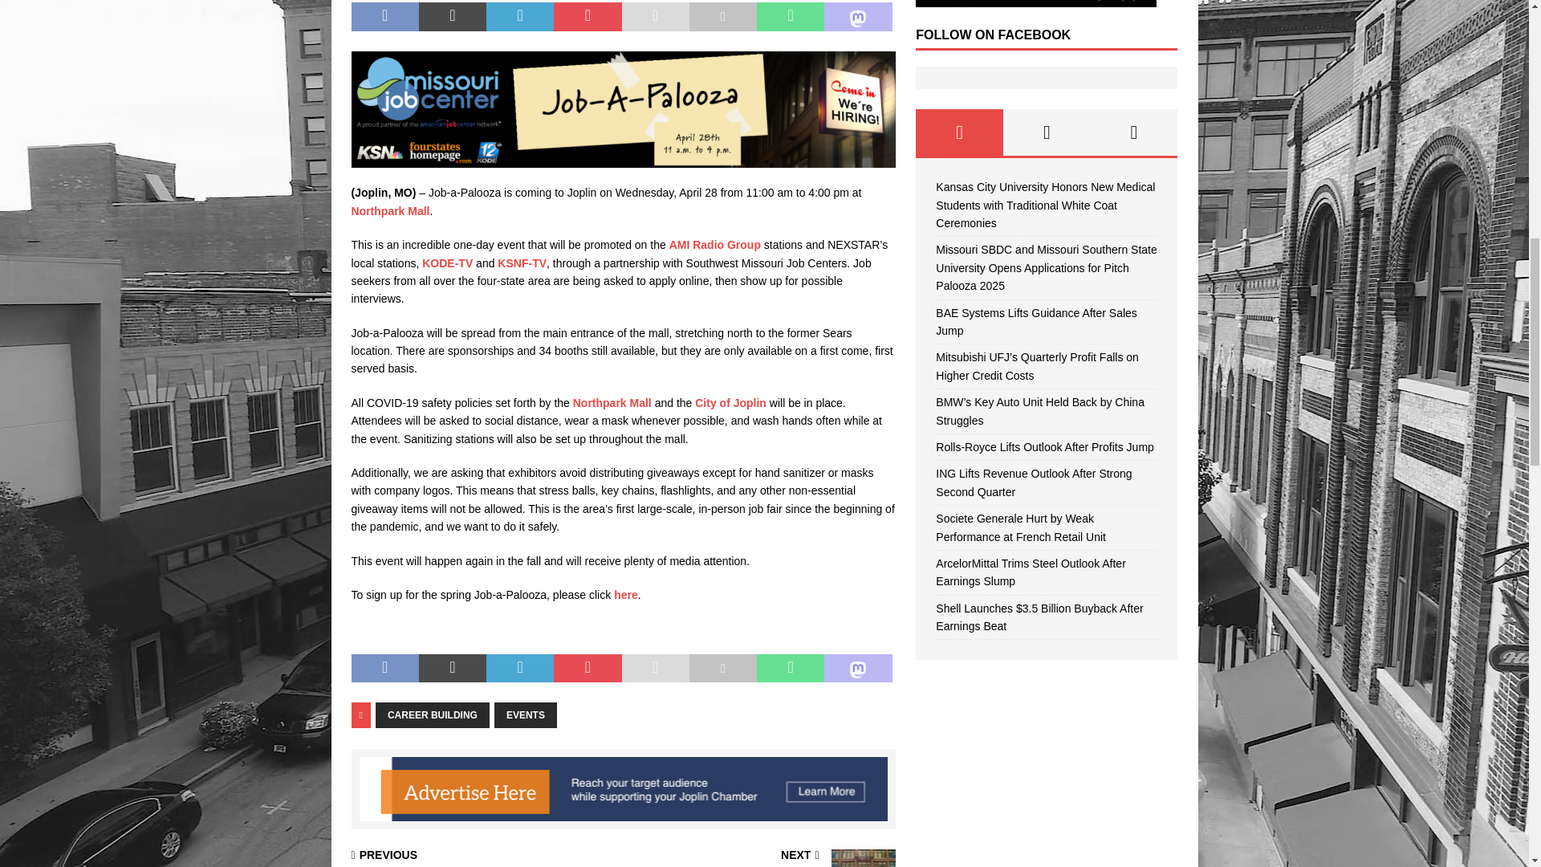 The height and width of the screenshot is (867, 1541). I want to click on Print this article, so click(722, 16).